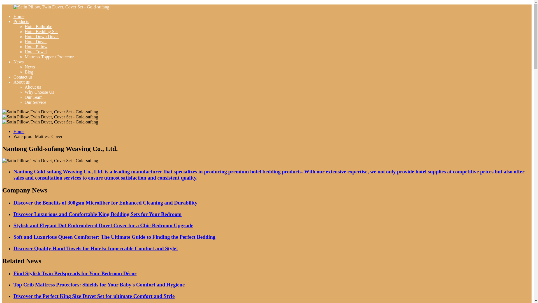  What do you see at coordinates (39, 92) in the screenshot?
I see `Why Choose Us` at bounding box center [39, 92].